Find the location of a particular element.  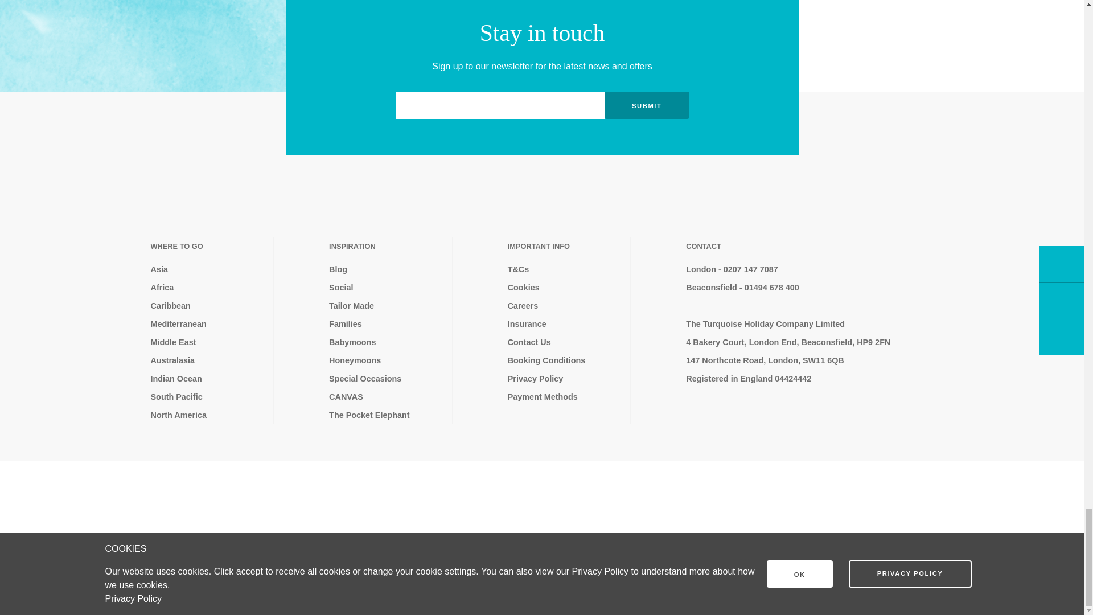

Asia is located at coordinates (207, 269).